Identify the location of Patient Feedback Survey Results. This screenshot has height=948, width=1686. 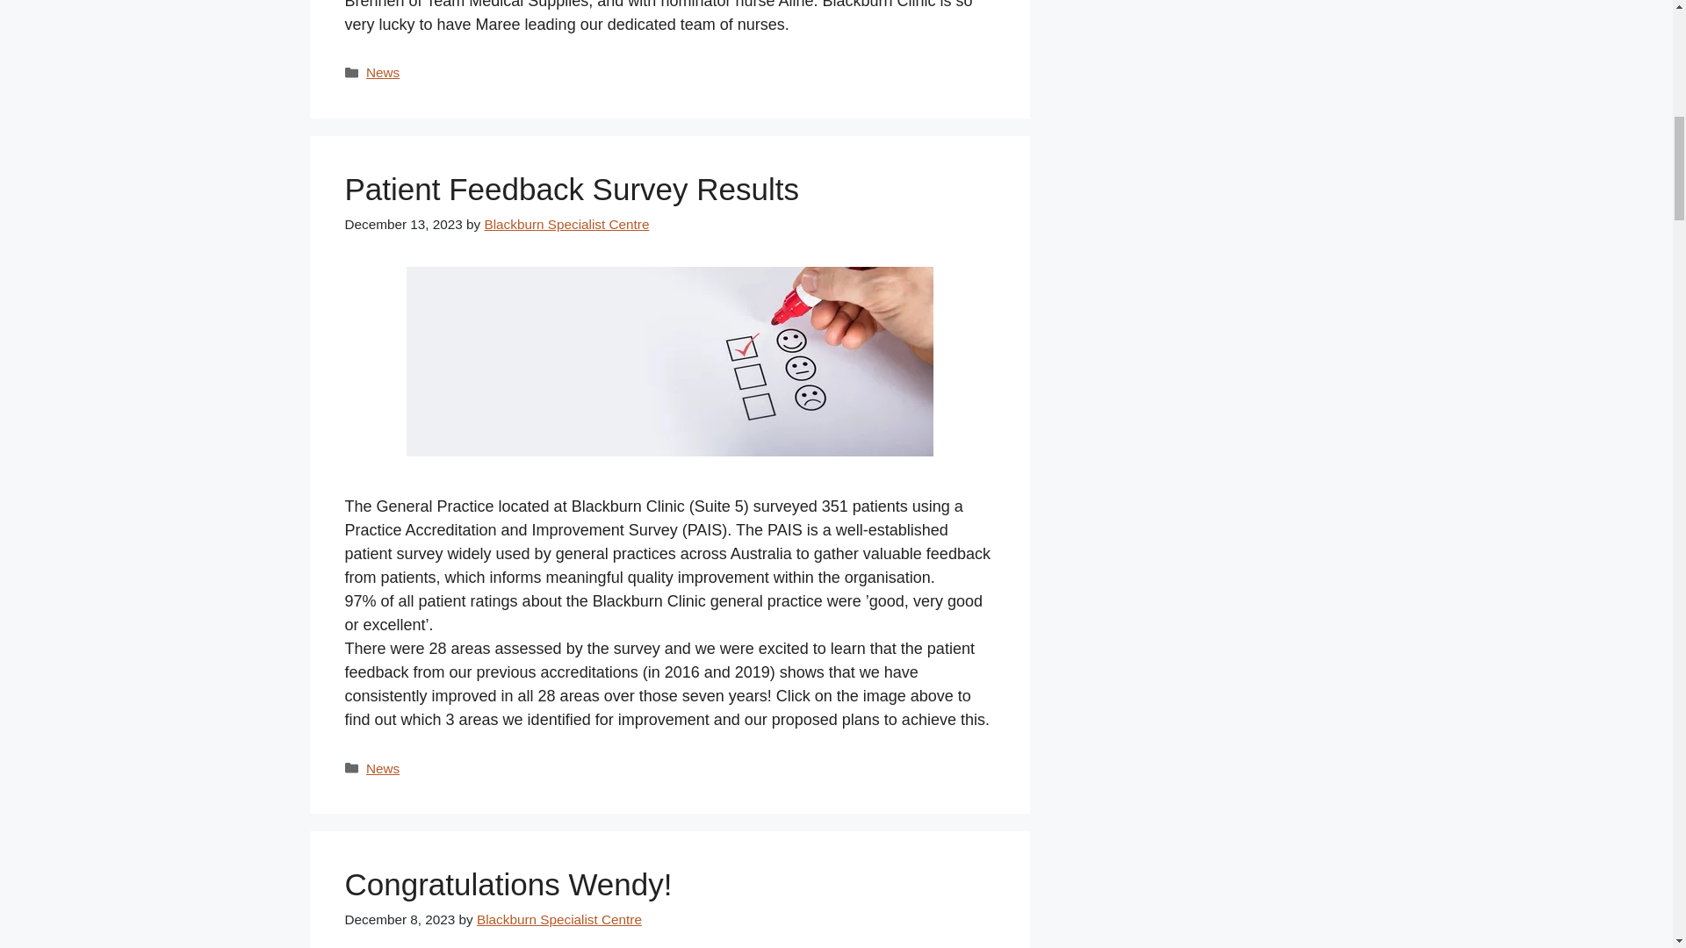
(571, 189).